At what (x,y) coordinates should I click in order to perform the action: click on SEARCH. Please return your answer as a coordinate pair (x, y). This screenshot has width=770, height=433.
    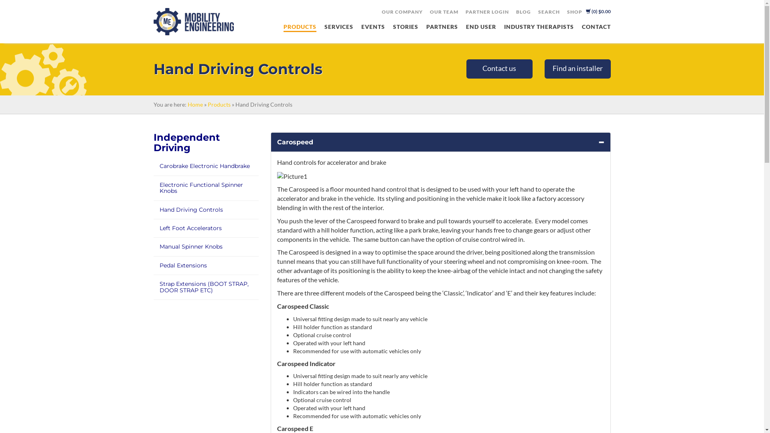
    Looking at the image, I should click on (549, 12).